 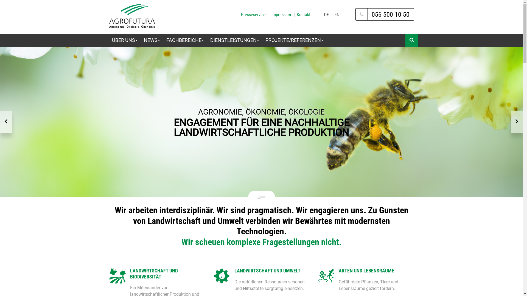 I want to click on DE, so click(x=327, y=15).